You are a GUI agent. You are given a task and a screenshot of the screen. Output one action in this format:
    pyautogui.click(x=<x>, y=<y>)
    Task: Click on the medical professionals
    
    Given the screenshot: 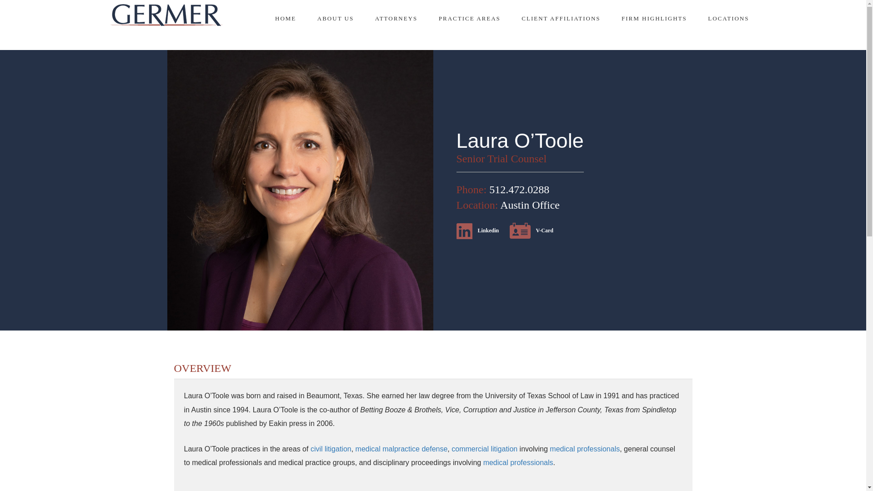 What is the action you would take?
    pyautogui.click(x=585, y=448)
    